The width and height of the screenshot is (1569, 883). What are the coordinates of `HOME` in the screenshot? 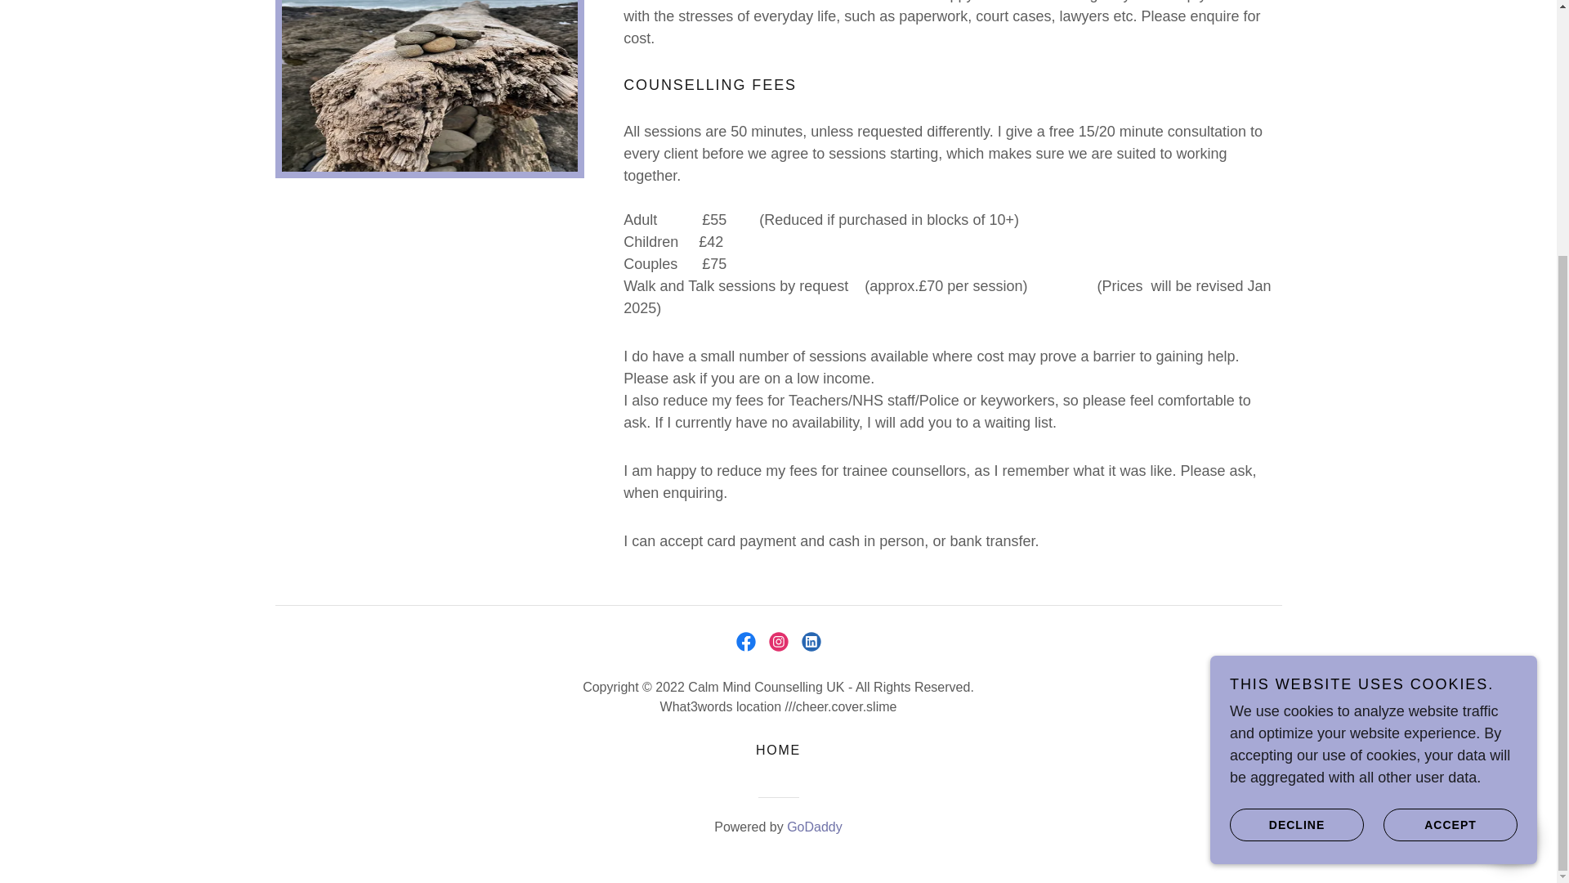 It's located at (778, 751).